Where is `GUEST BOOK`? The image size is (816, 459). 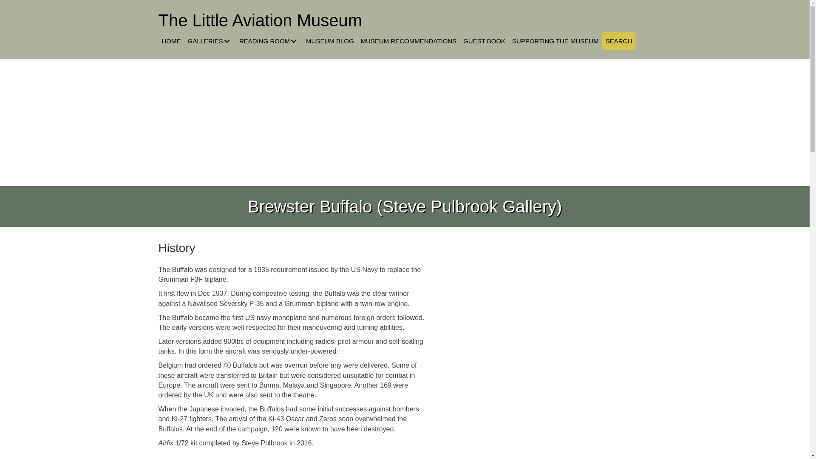 GUEST BOOK is located at coordinates (484, 41).